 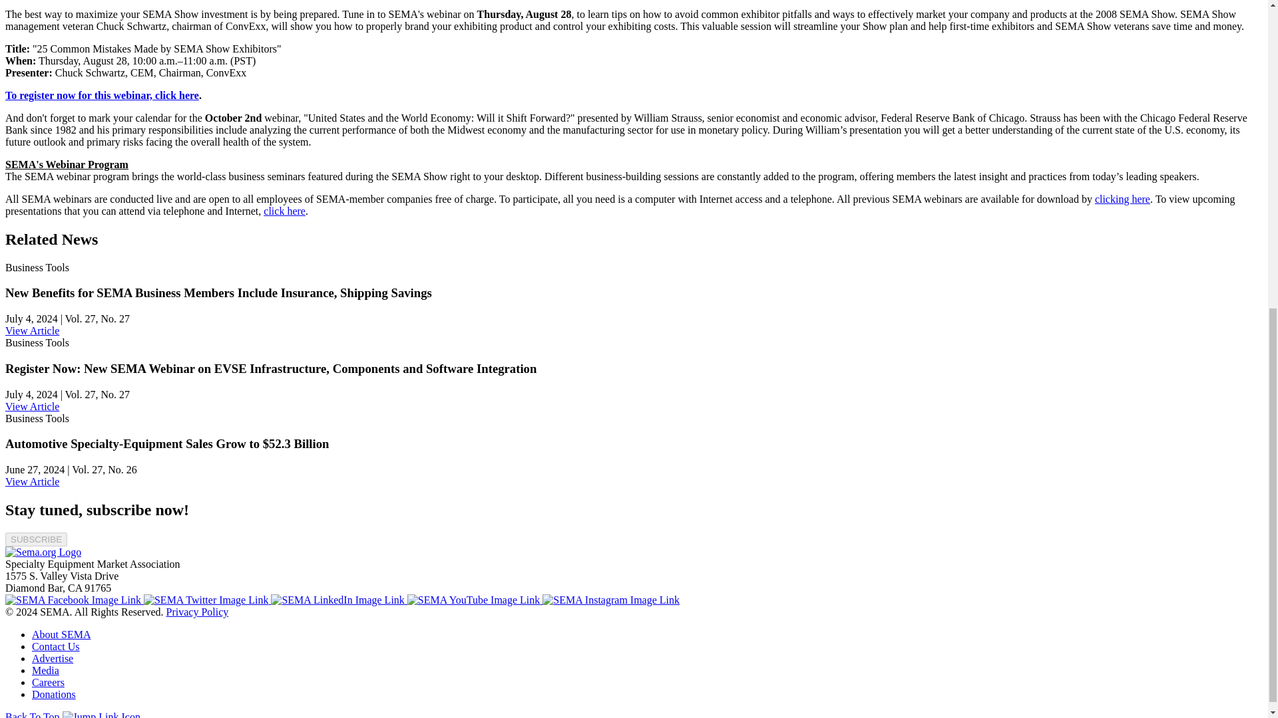 What do you see at coordinates (284, 211) in the screenshot?
I see `click here` at bounding box center [284, 211].